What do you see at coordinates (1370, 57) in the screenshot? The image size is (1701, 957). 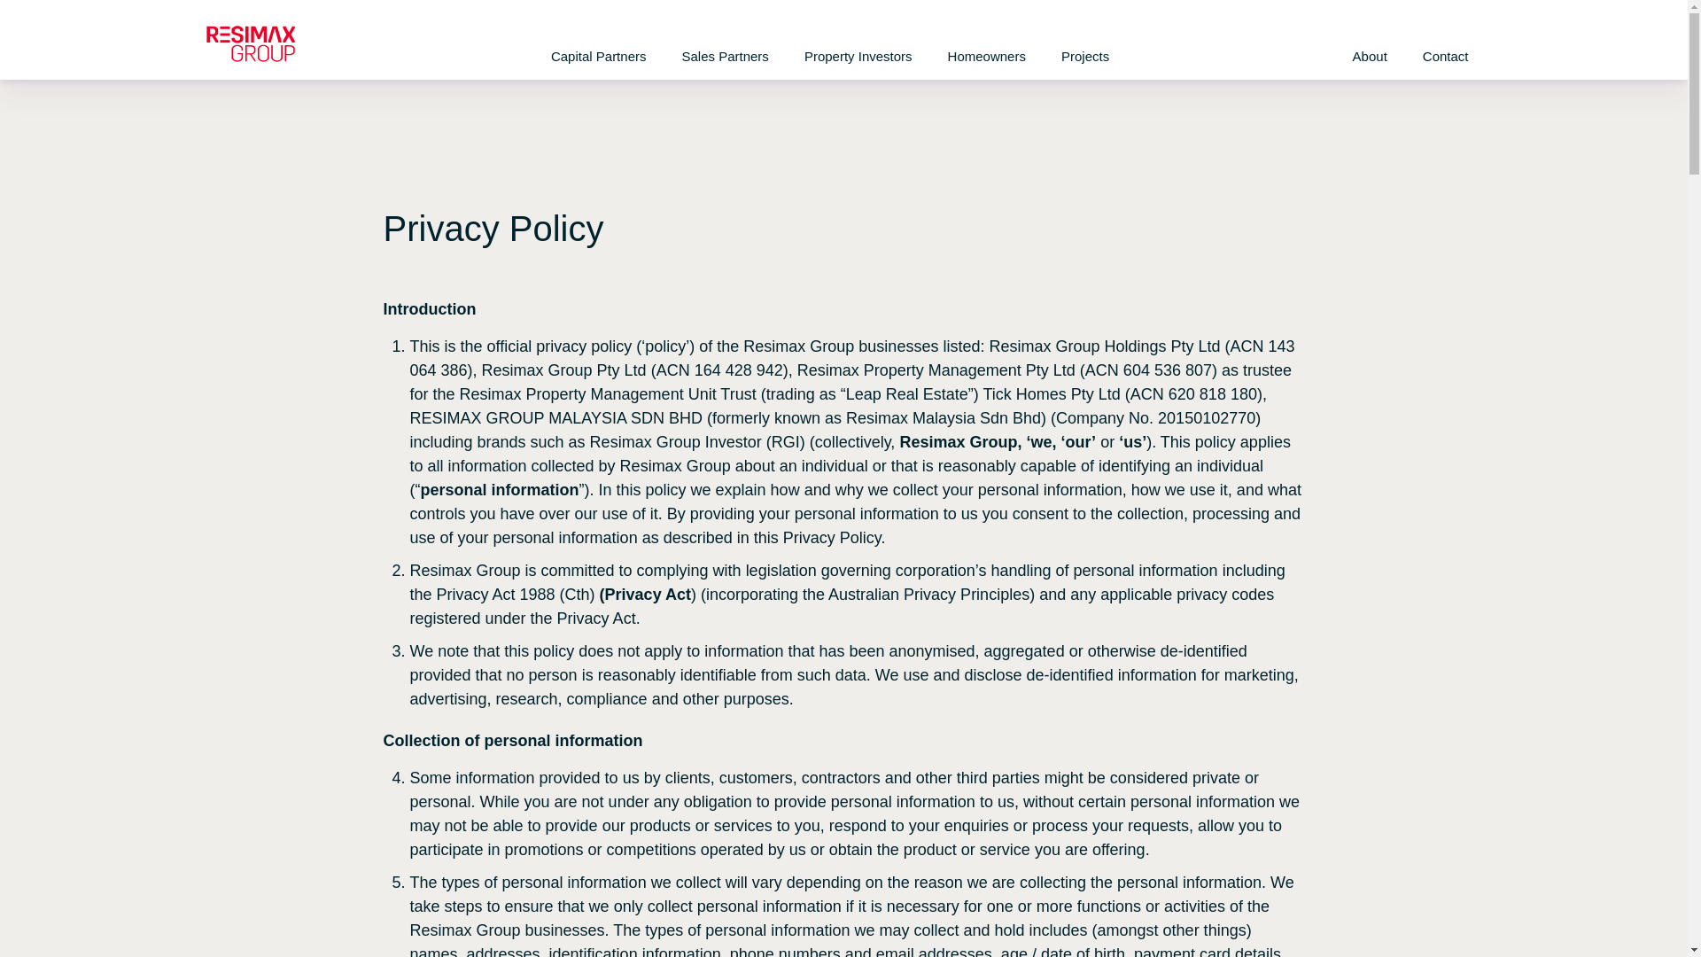 I see `About` at bounding box center [1370, 57].